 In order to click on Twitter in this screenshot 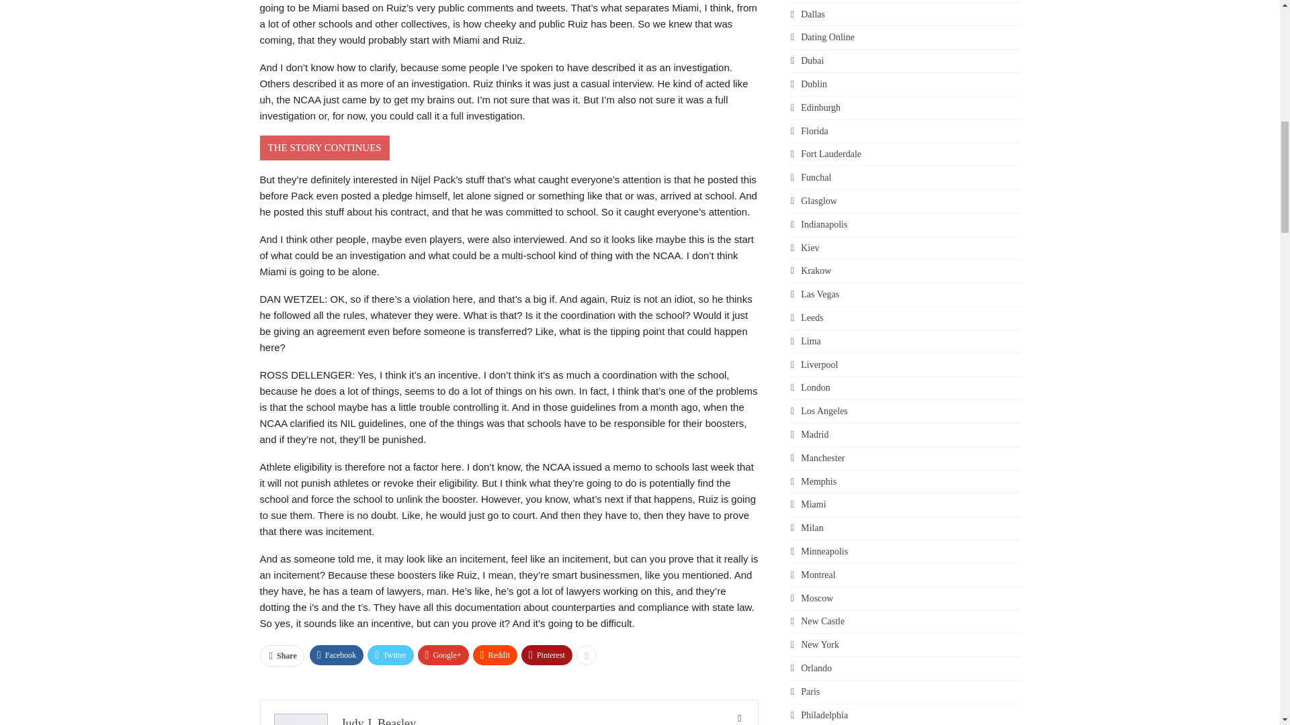, I will do `click(390, 655)`.